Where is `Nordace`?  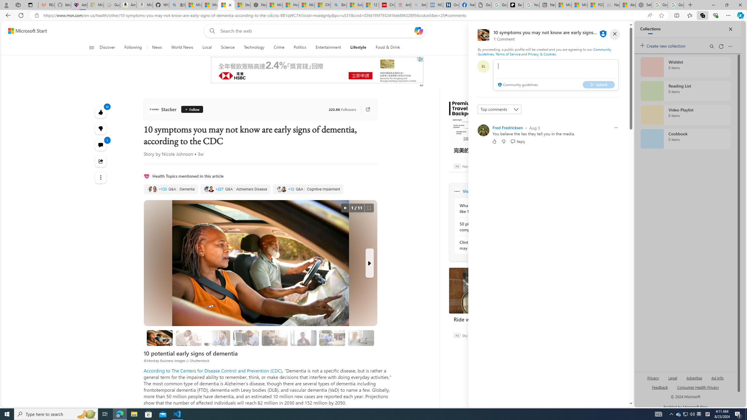 Nordace is located at coordinates (469, 166).